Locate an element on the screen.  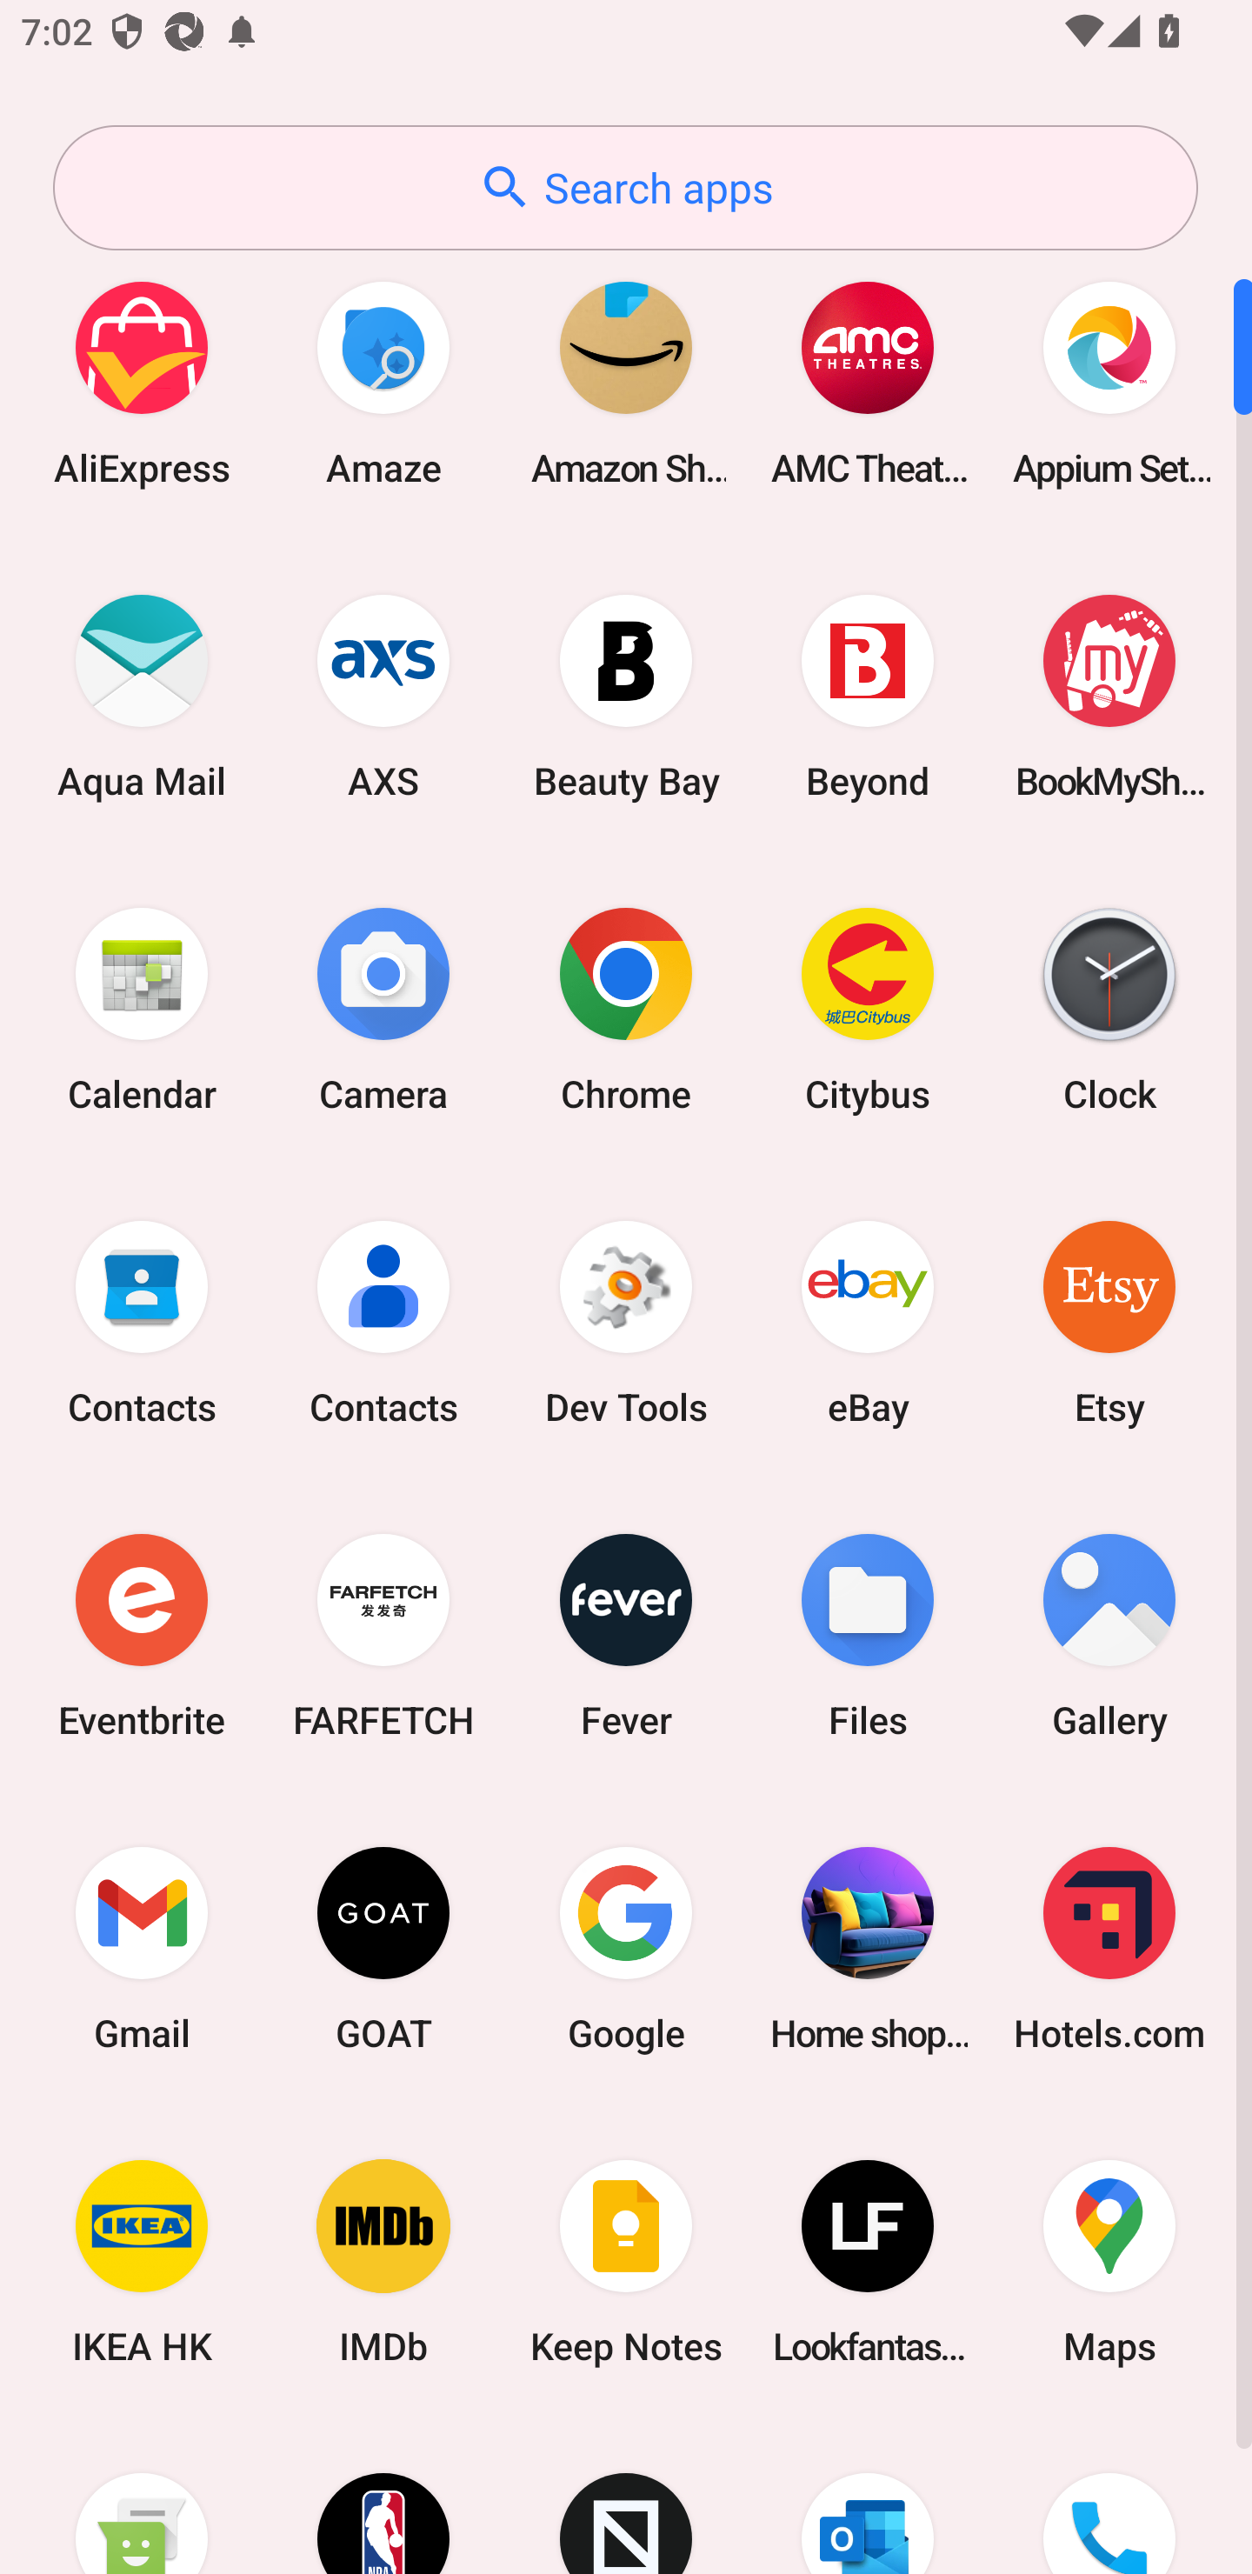
Amazon Shopping is located at coordinates (626, 383).